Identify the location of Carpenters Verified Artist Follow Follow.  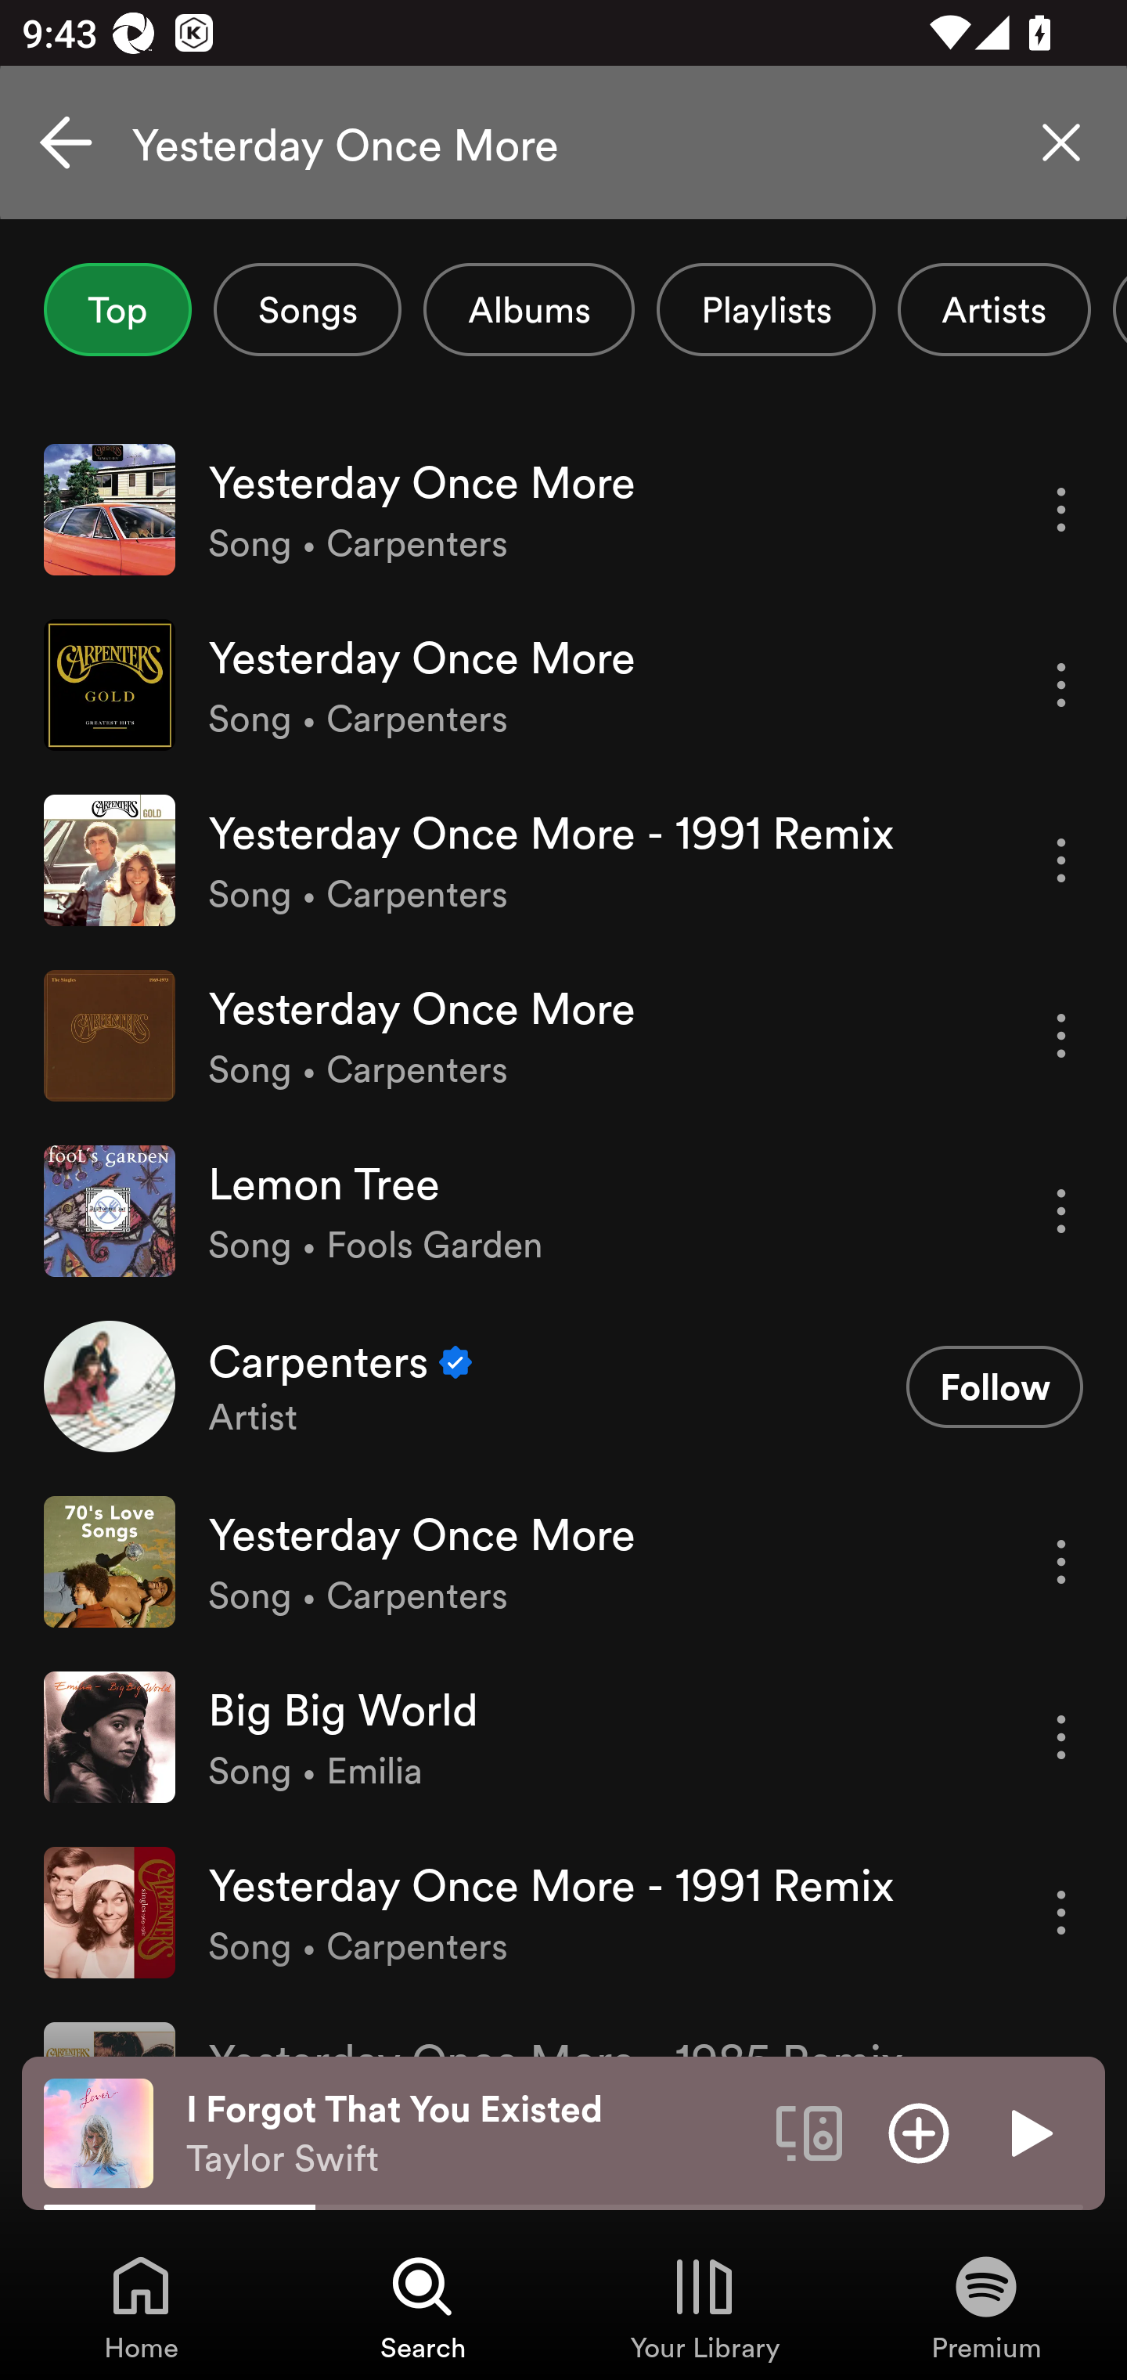
(563, 1386).